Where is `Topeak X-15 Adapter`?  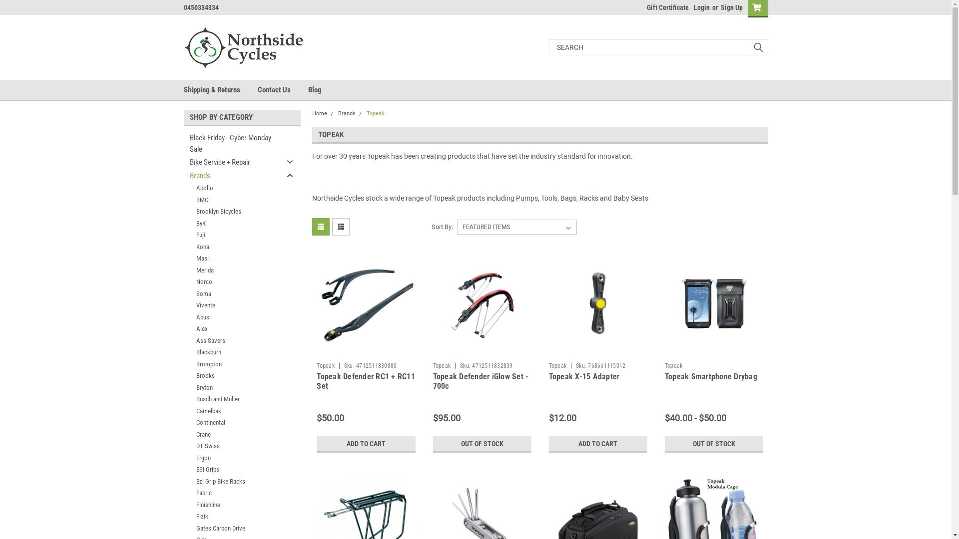 Topeak X-15 Adapter is located at coordinates (584, 376).